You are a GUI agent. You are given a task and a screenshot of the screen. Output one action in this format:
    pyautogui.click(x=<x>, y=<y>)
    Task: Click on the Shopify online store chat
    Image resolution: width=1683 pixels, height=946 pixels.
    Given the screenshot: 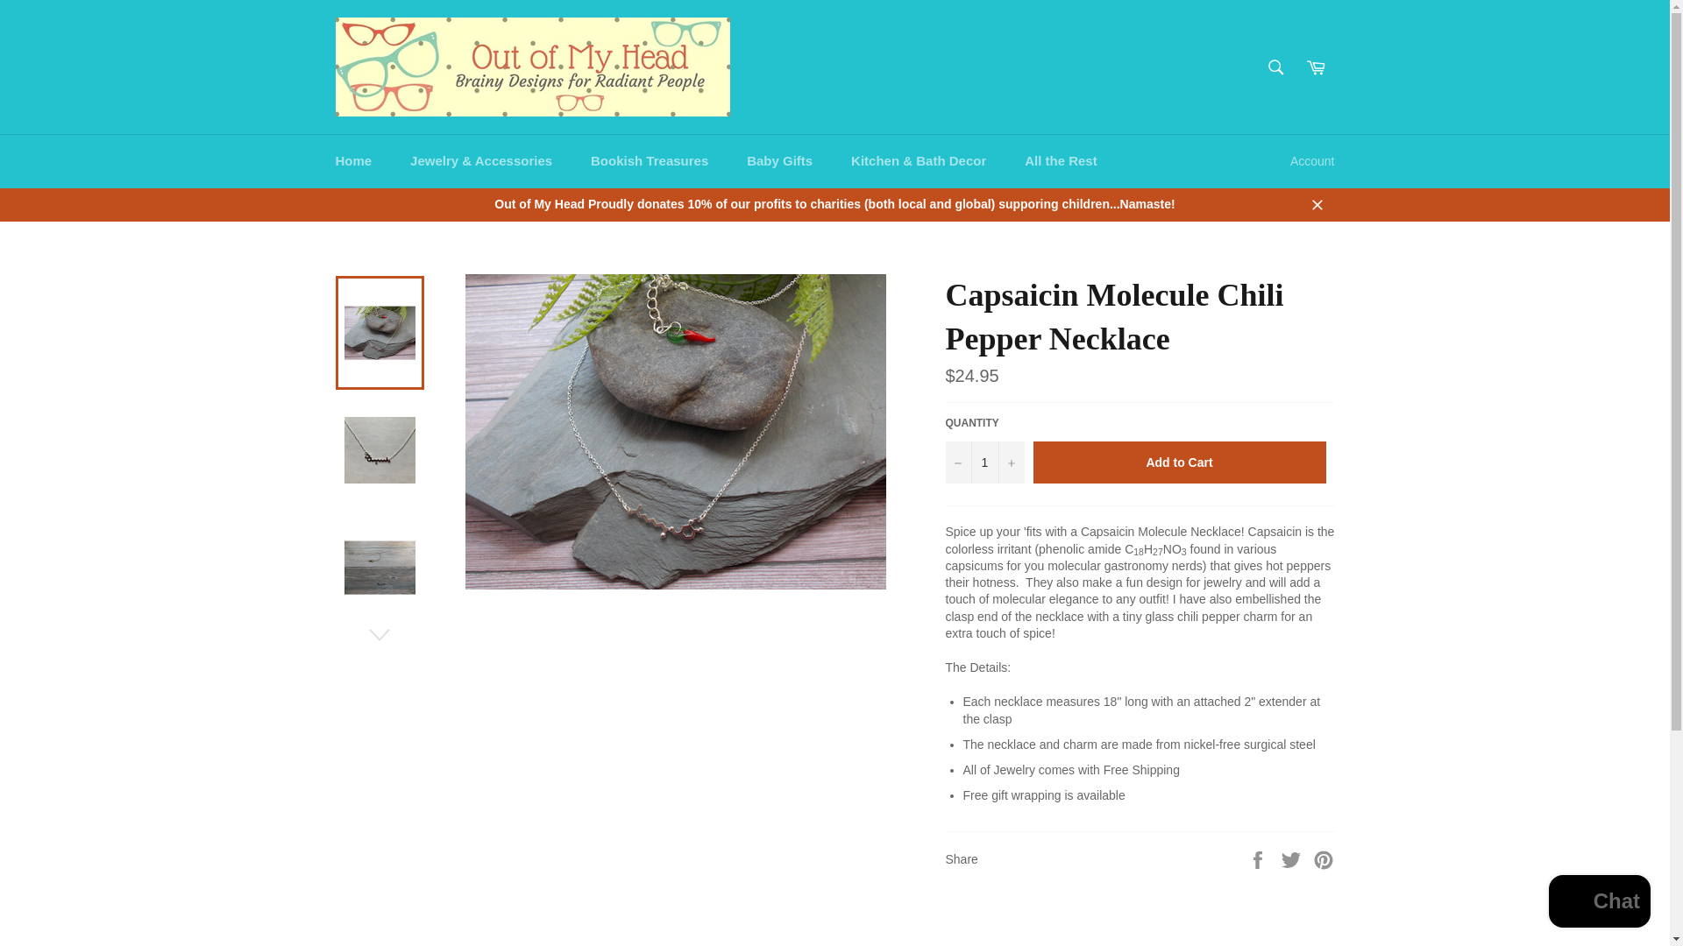 What is the action you would take?
    pyautogui.click(x=1599, y=903)
    